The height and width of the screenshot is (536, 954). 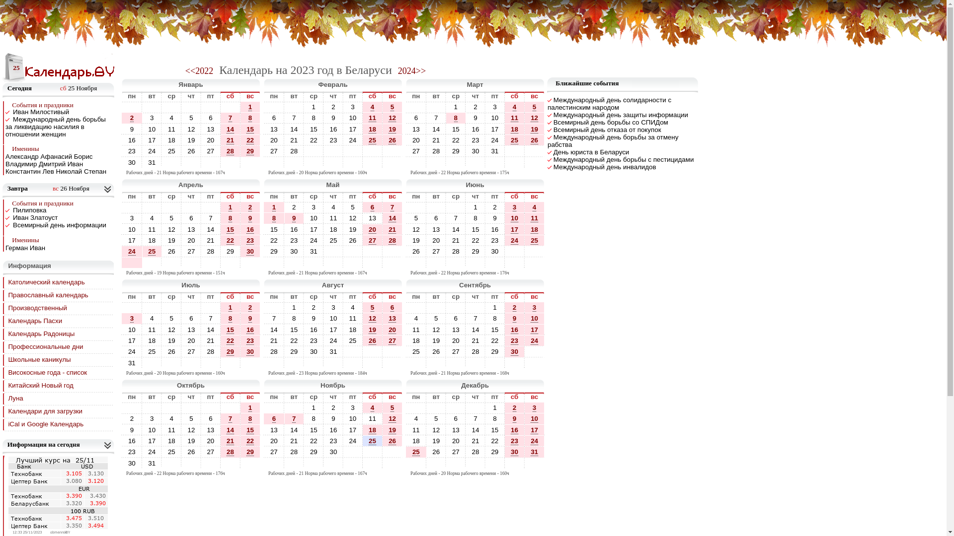 What do you see at coordinates (495, 163) in the screenshot?
I see ` ` at bounding box center [495, 163].